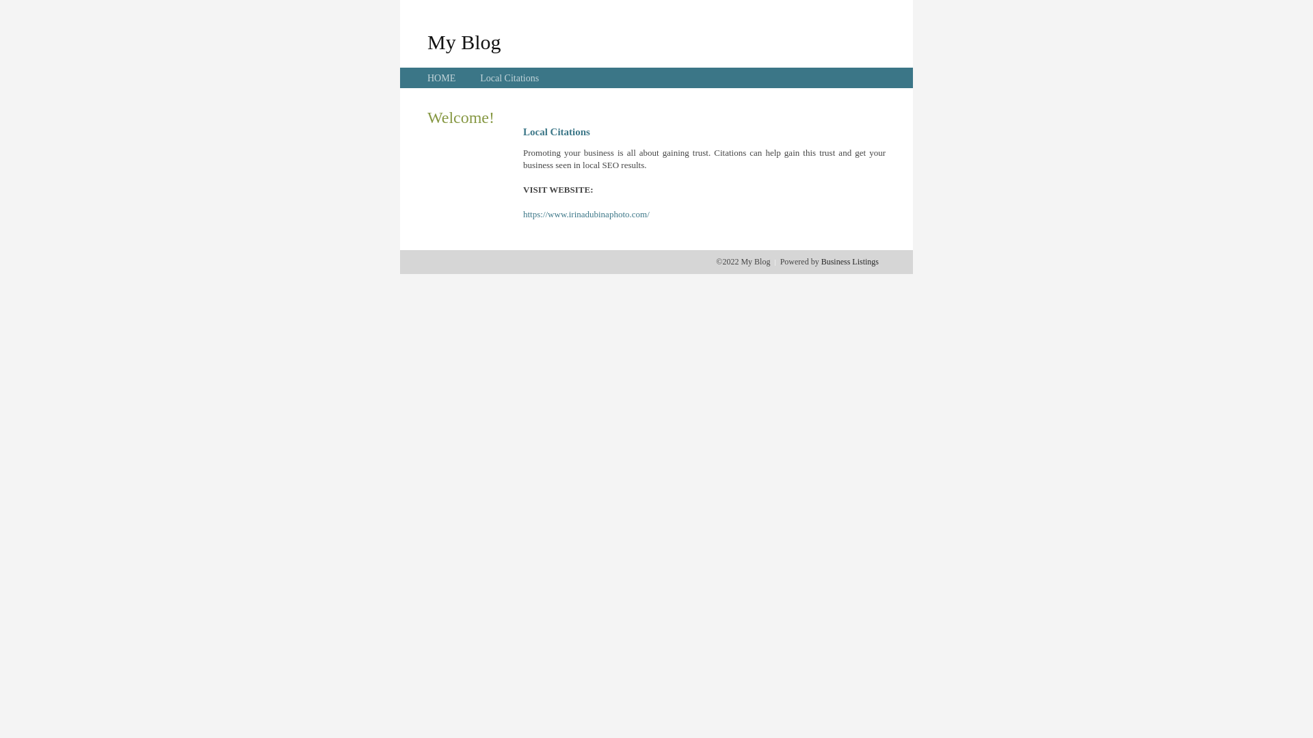 This screenshot has width=1313, height=738. Describe the element at coordinates (442, 78) in the screenshot. I see `HOME` at that location.